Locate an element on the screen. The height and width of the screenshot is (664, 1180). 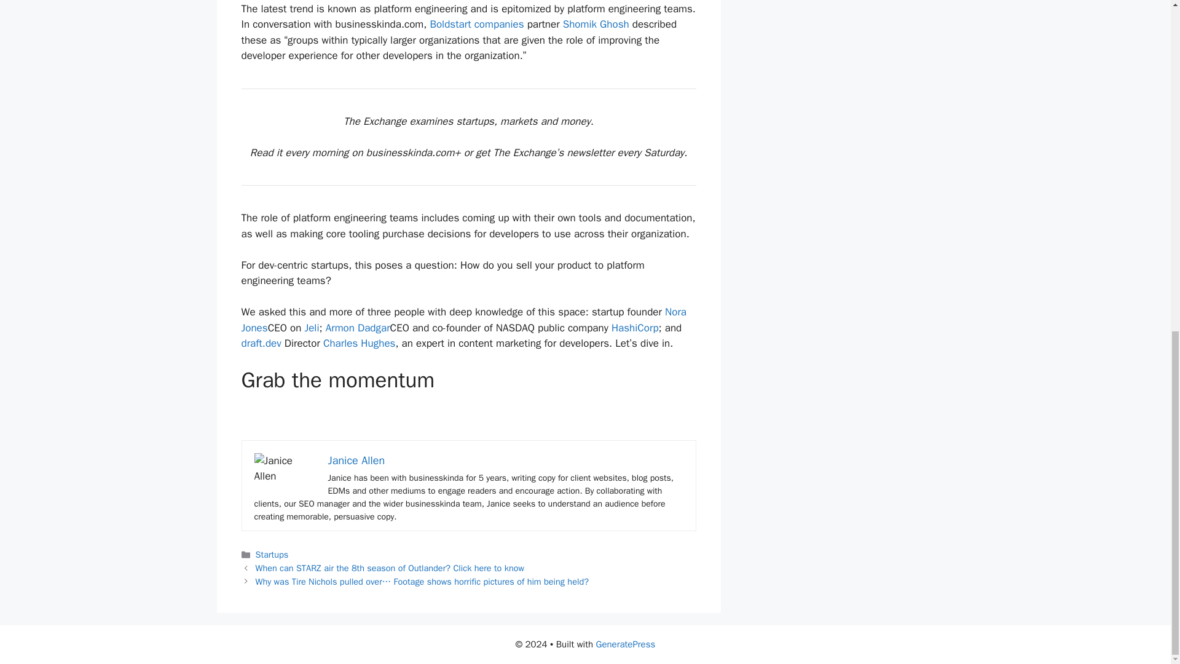
Armon Dadgar is located at coordinates (358, 328).